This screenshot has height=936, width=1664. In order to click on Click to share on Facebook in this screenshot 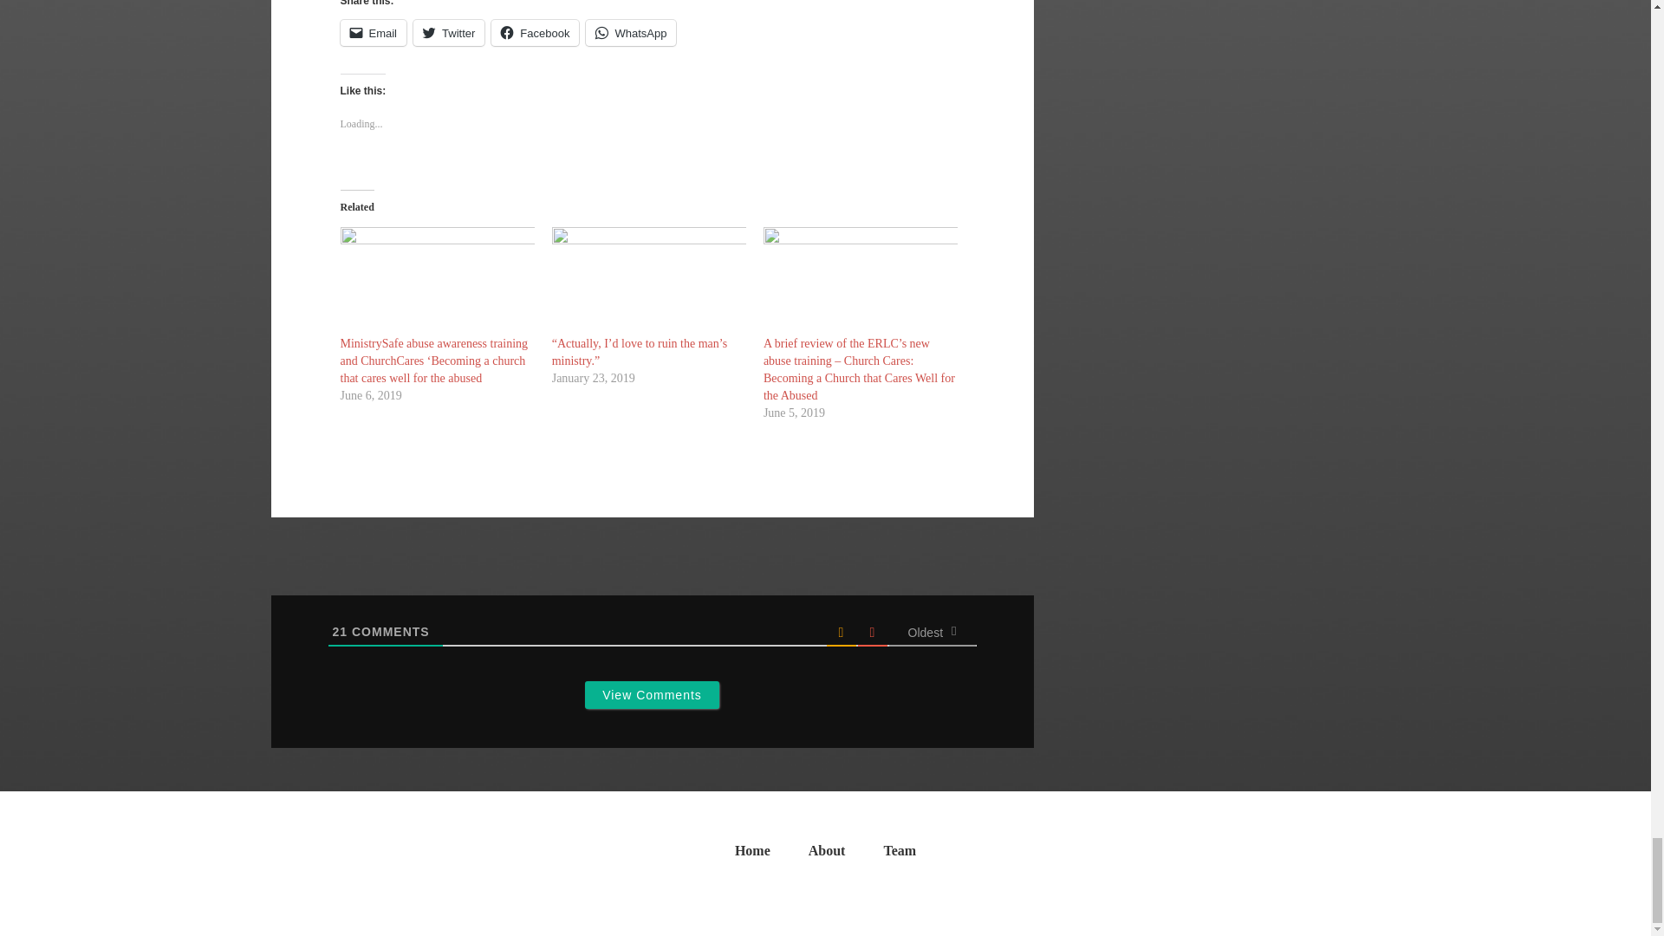, I will do `click(535, 32)`.